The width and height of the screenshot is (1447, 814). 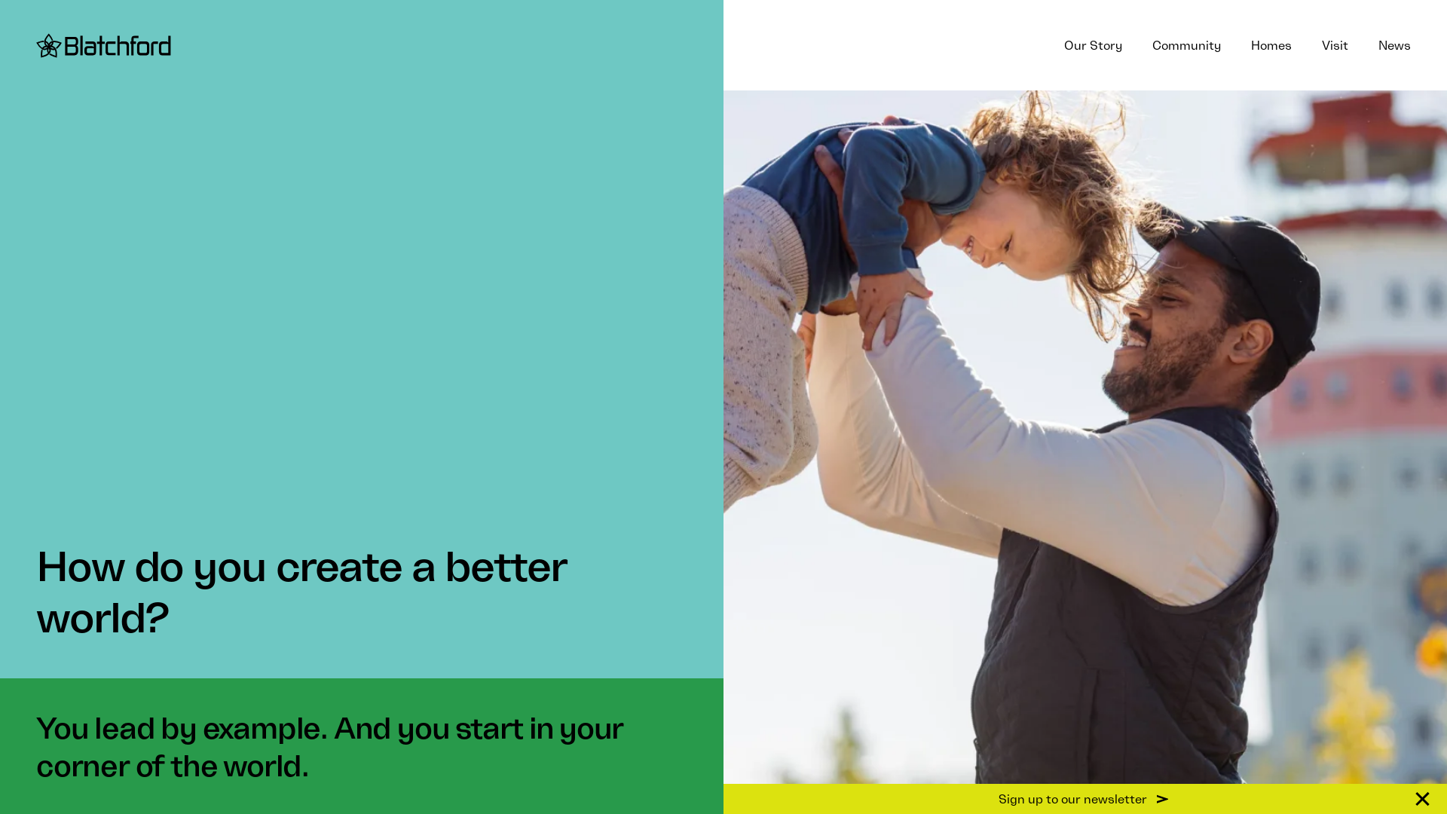 I want to click on Community, so click(x=1186, y=45).